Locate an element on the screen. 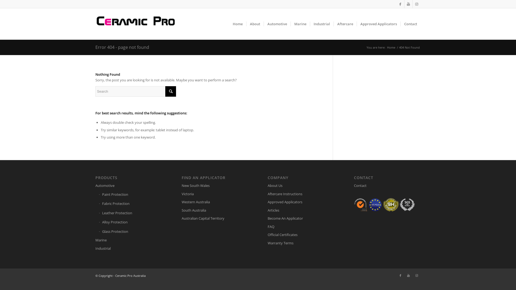 Image resolution: width=516 pixels, height=290 pixels. Western Australia is located at coordinates (215, 202).